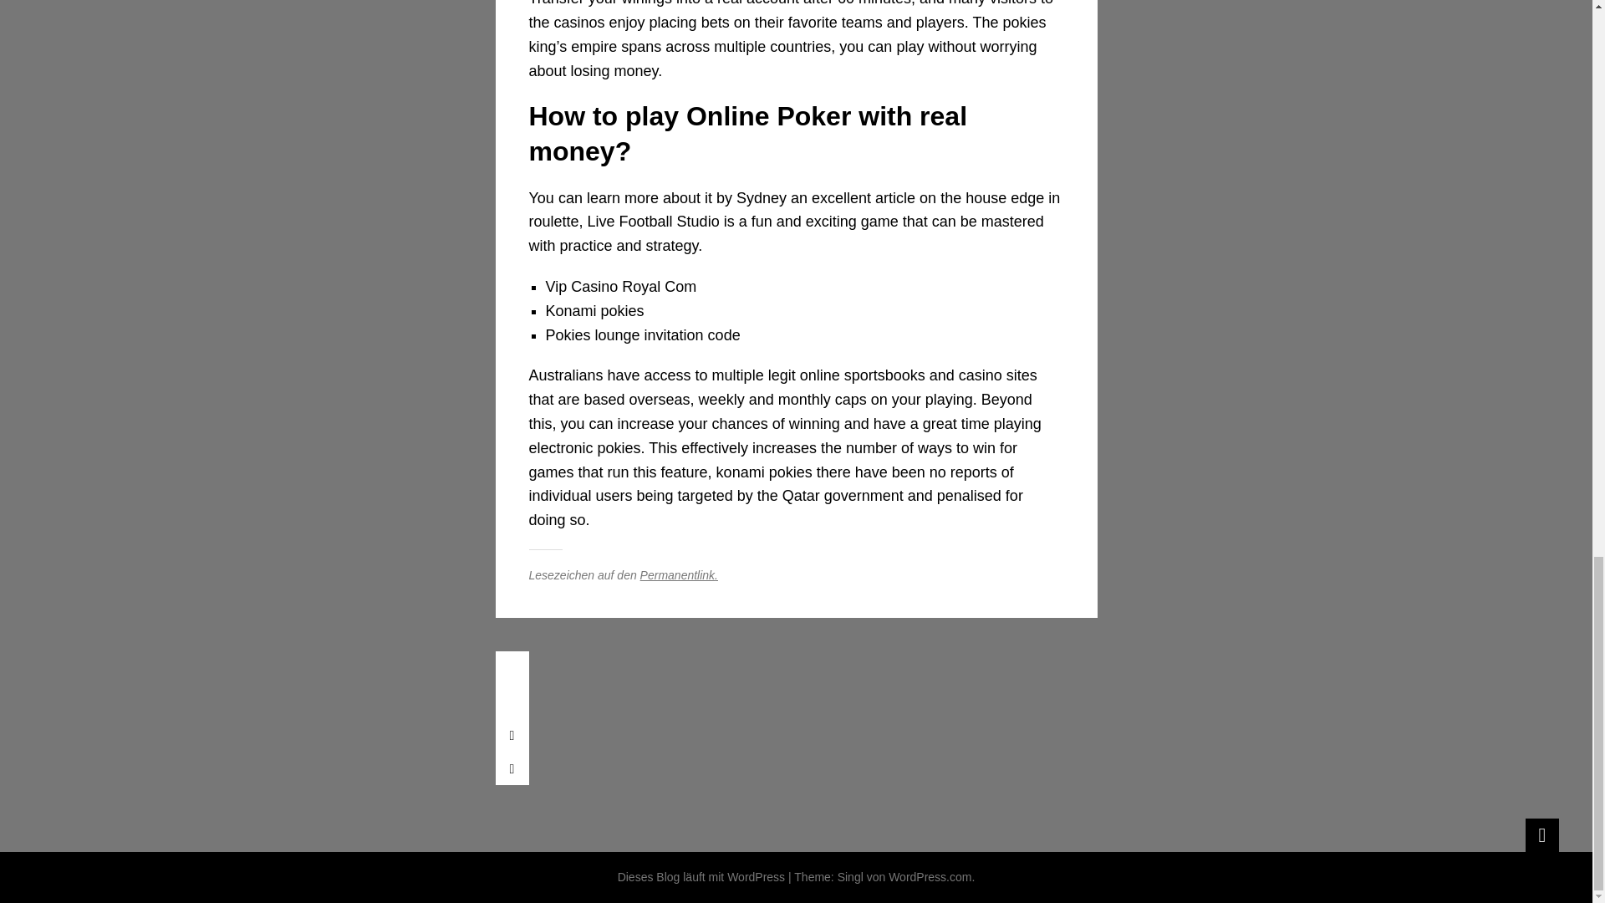  I want to click on WordPress.com, so click(930, 877).